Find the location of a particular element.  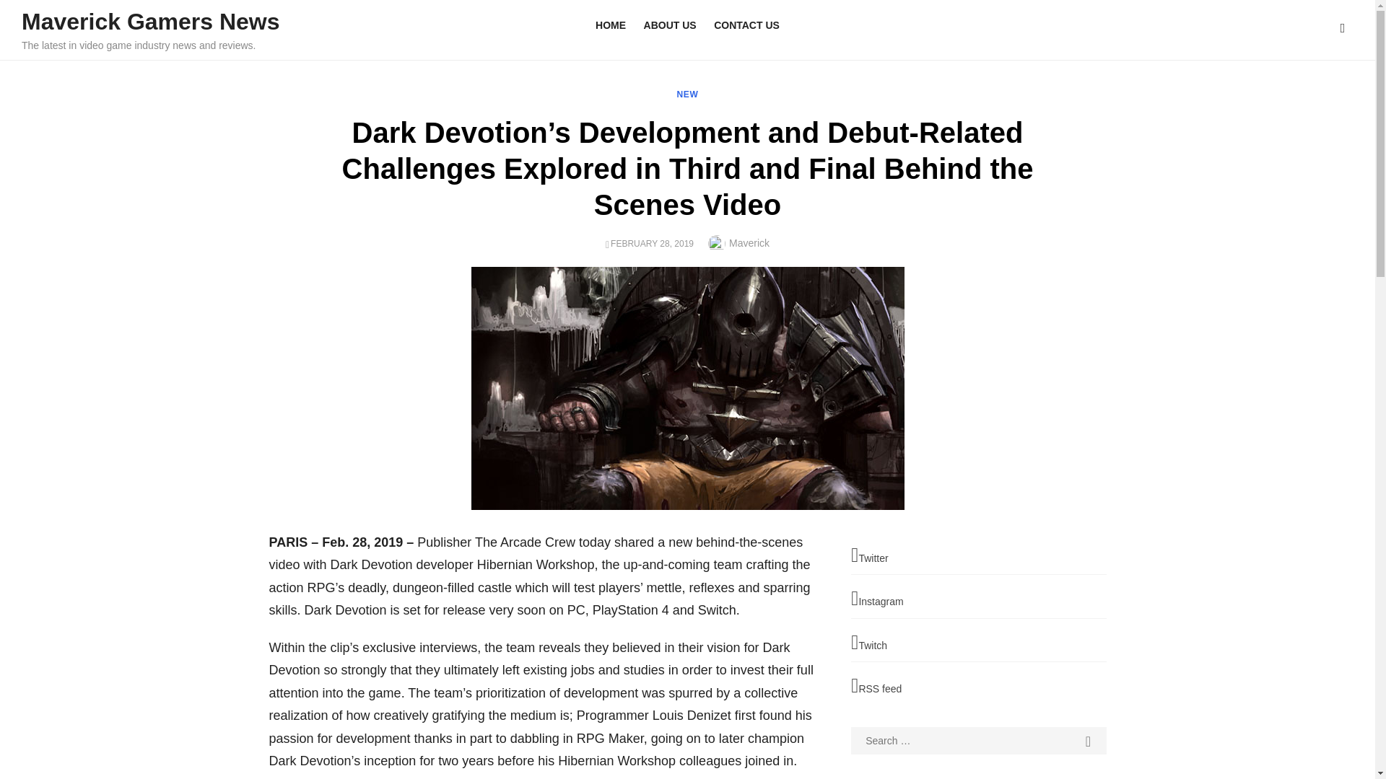

Visit Maverick Gamers News on Twitch is located at coordinates (978, 643).